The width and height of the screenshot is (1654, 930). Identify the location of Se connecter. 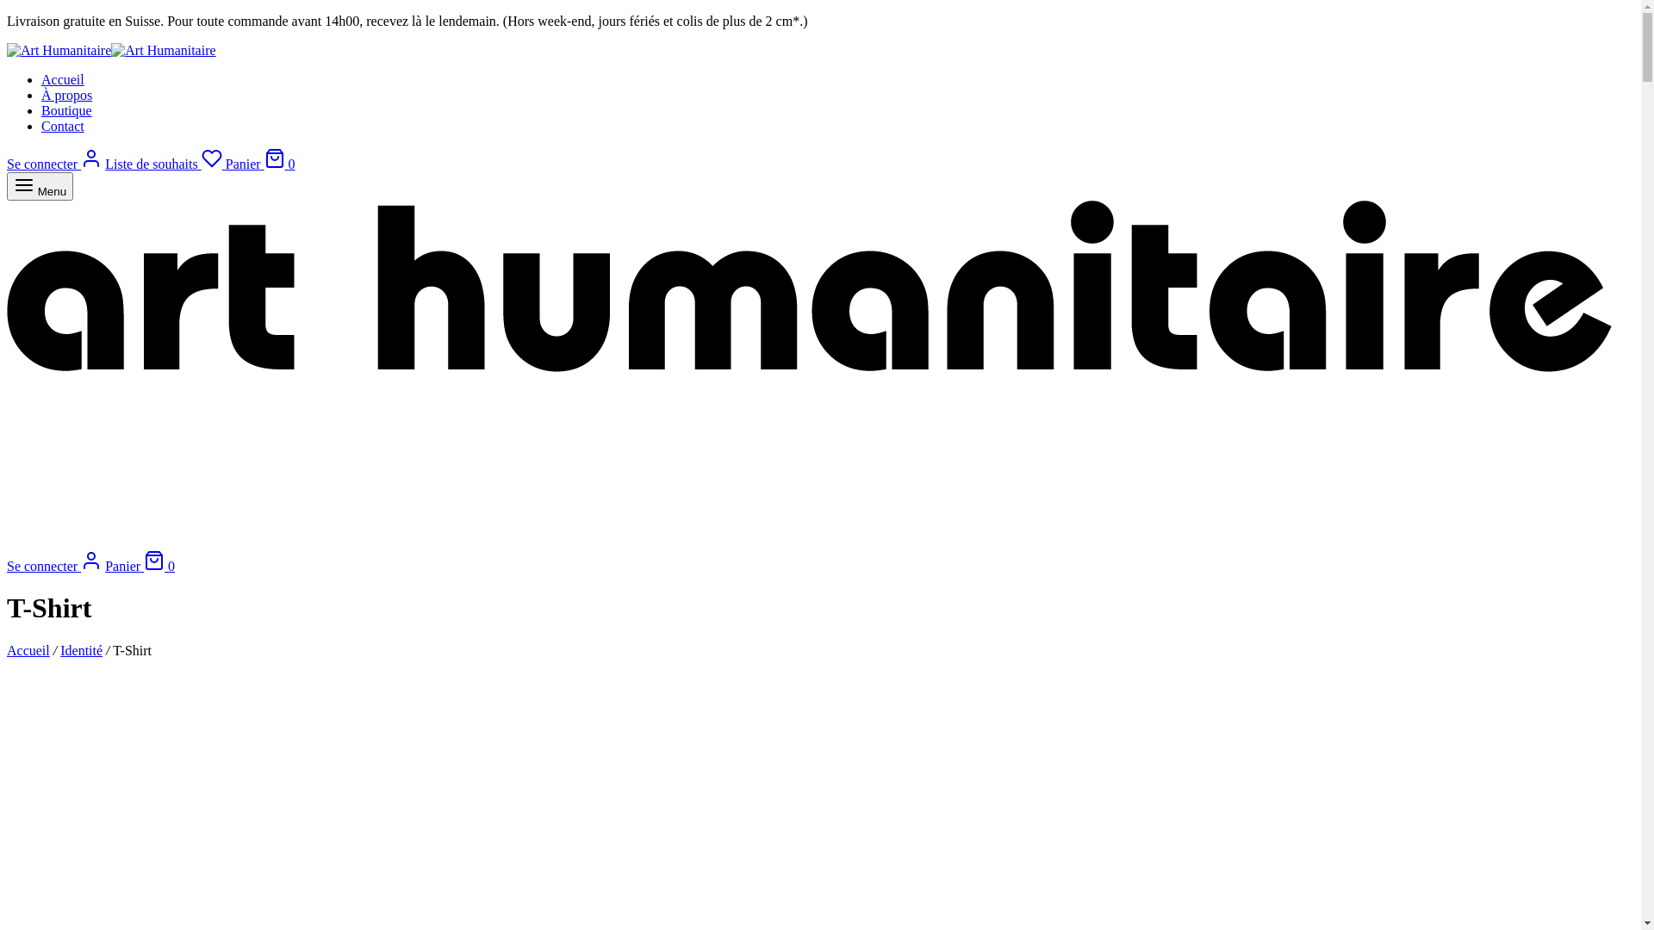
(54, 567).